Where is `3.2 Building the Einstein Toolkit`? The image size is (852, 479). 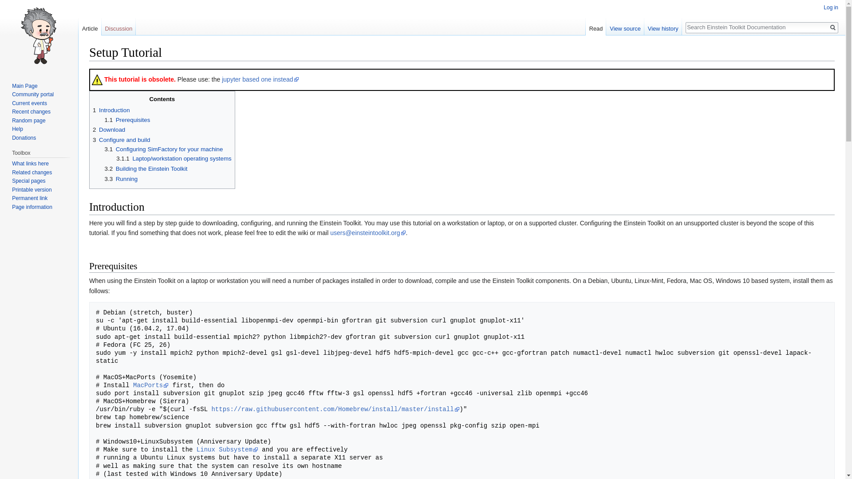
3.2 Building the Einstein Toolkit is located at coordinates (146, 169).